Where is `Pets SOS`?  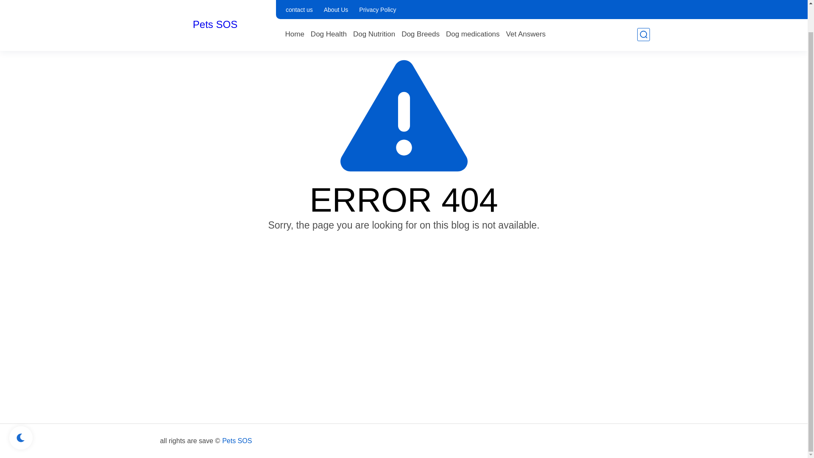
Pets SOS is located at coordinates (215, 1).